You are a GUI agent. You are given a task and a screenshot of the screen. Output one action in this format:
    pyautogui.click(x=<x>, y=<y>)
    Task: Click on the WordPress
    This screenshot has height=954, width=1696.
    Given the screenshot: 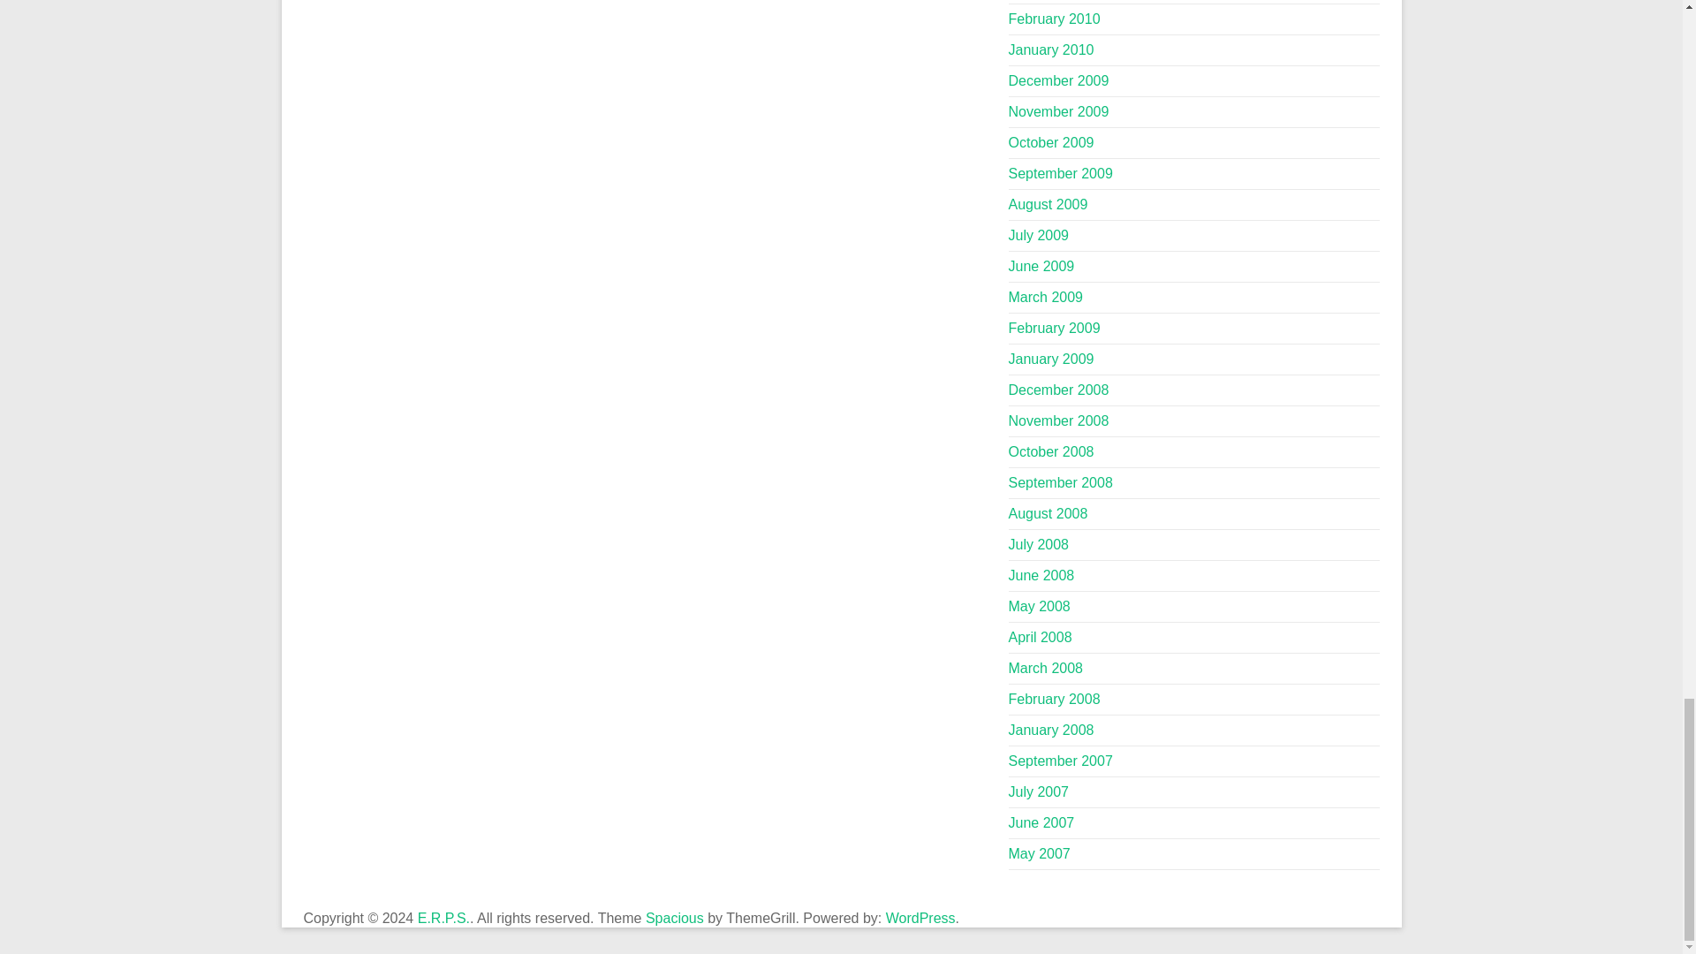 What is the action you would take?
    pyautogui.click(x=920, y=918)
    